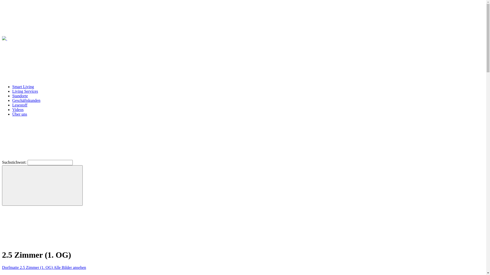  What do you see at coordinates (25, 91) in the screenshot?
I see `Living Services` at bounding box center [25, 91].